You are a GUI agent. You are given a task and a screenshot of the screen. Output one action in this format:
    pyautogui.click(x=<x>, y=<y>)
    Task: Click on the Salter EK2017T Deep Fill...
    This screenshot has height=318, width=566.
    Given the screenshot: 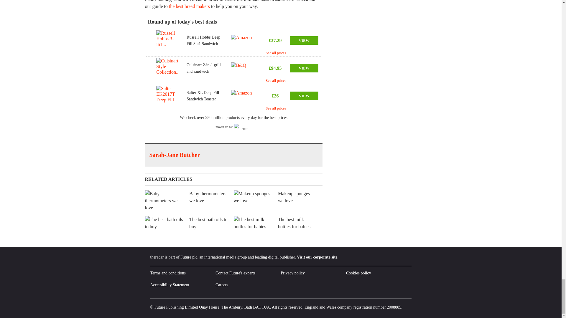 What is the action you would take?
    pyautogui.click(x=167, y=96)
    